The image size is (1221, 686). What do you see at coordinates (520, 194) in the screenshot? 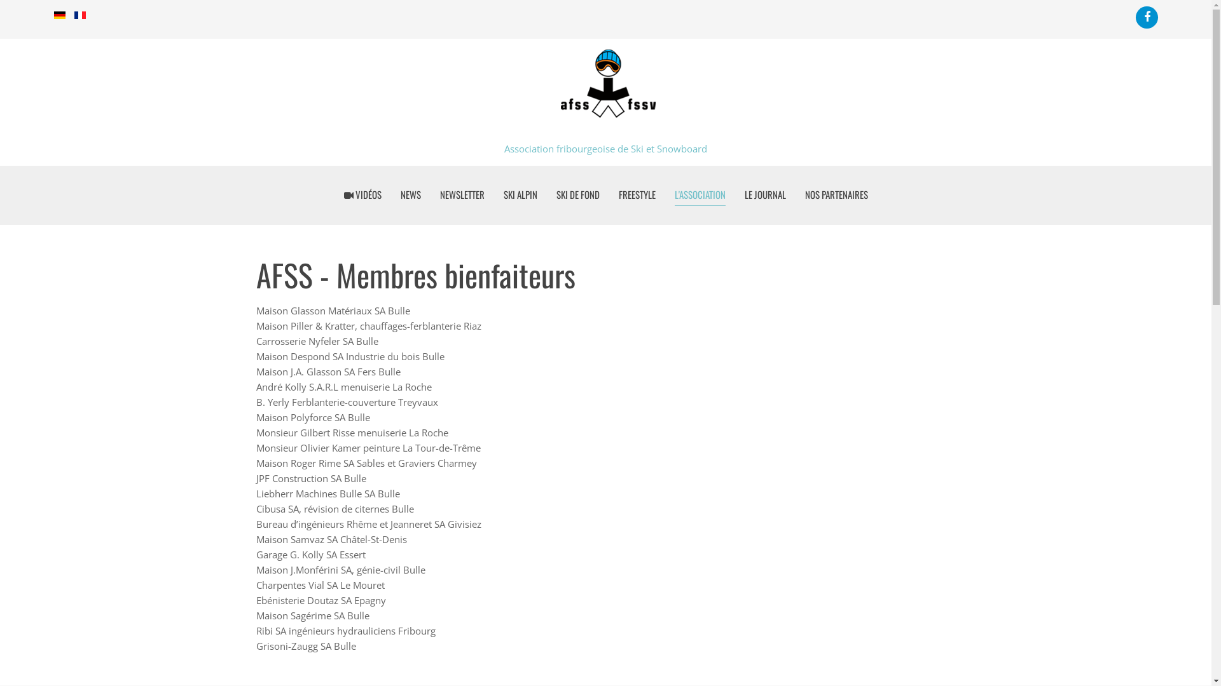
I see `SKI ALPIN` at bounding box center [520, 194].